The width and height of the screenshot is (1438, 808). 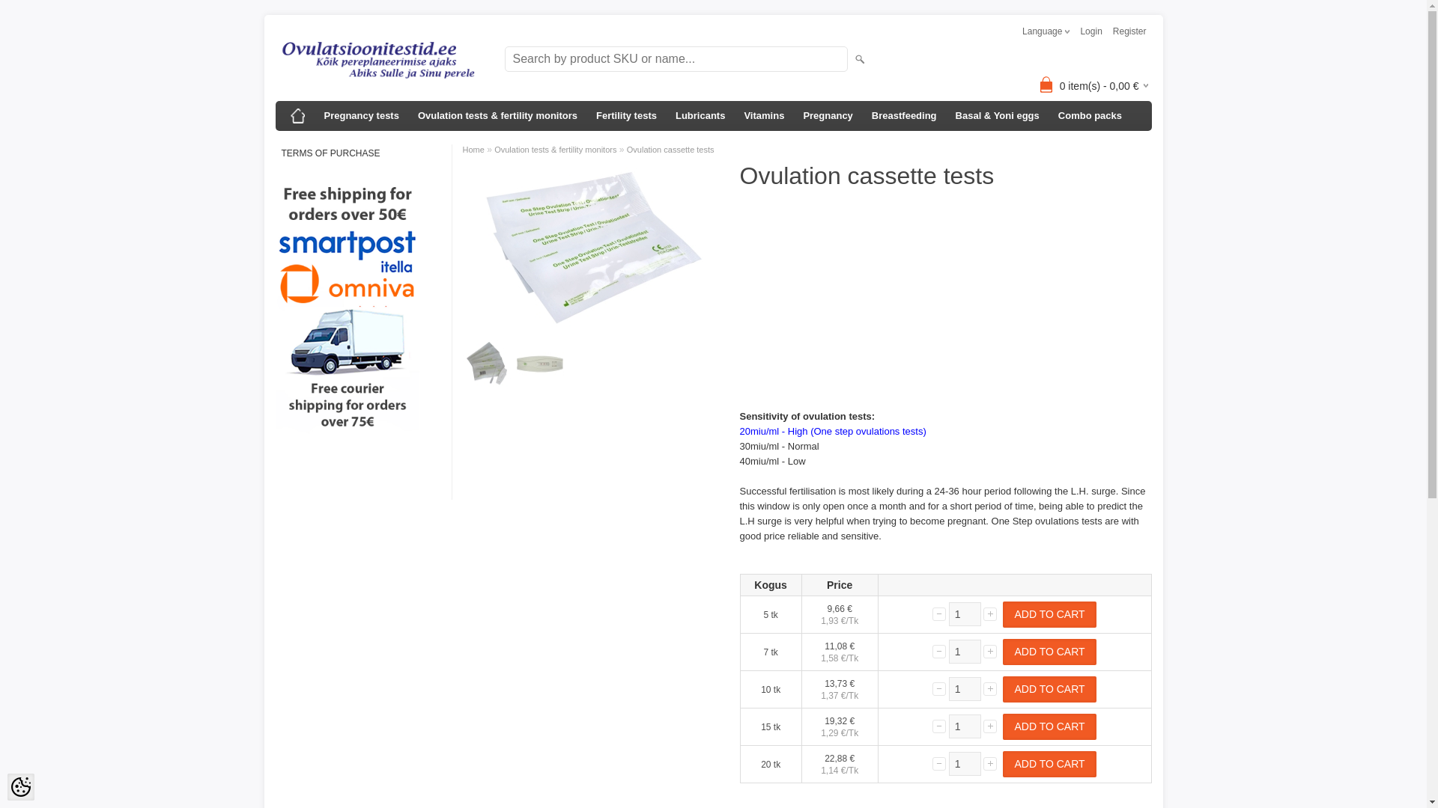 What do you see at coordinates (965, 689) in the screenshot?
I see `1` at bounding box center [965, 689].